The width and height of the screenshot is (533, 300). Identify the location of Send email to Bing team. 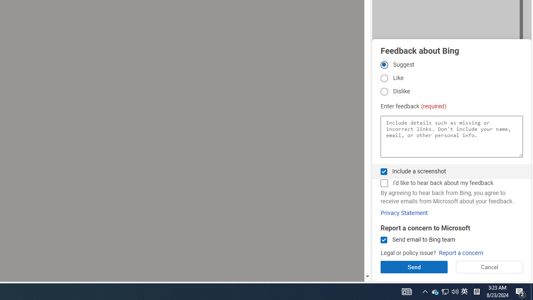
(384, 240).